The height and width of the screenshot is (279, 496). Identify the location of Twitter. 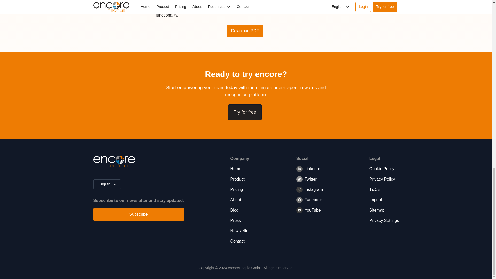
(306, 181).